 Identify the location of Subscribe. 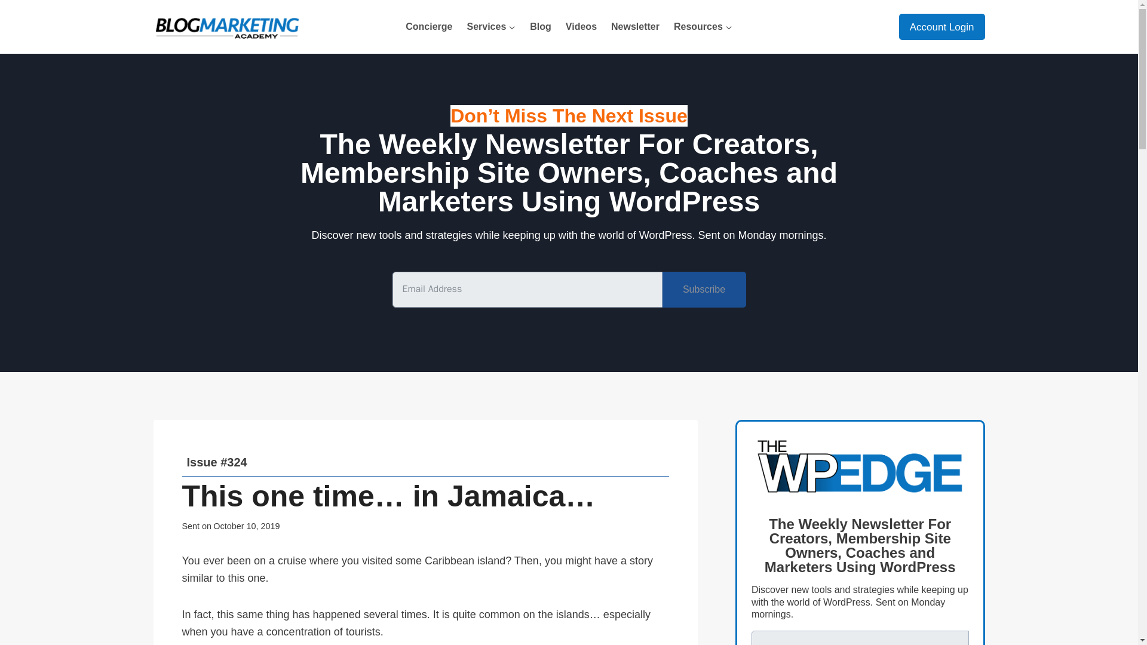
(704, 289).